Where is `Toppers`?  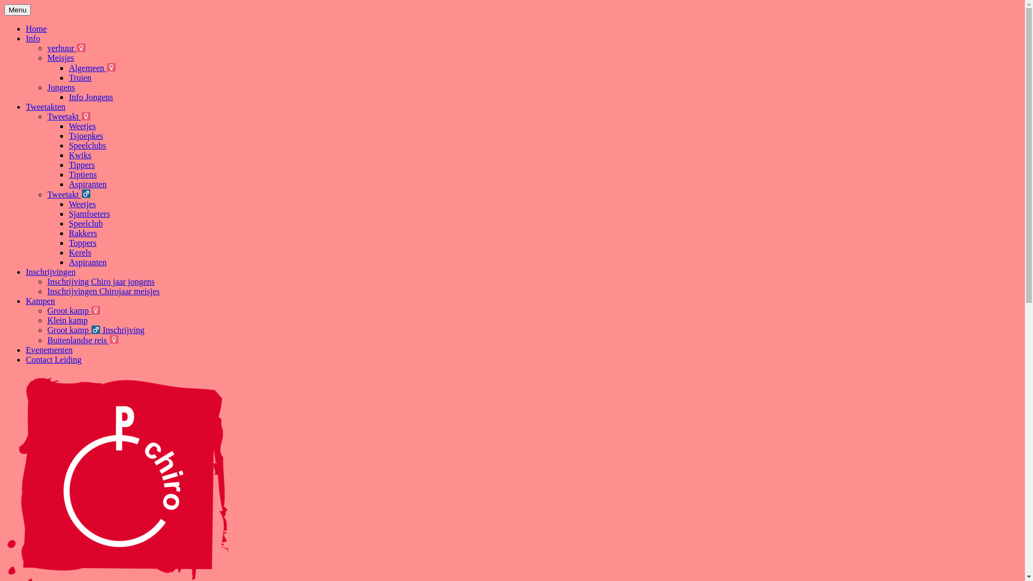
Toppers is located at coordinates (83, 243).